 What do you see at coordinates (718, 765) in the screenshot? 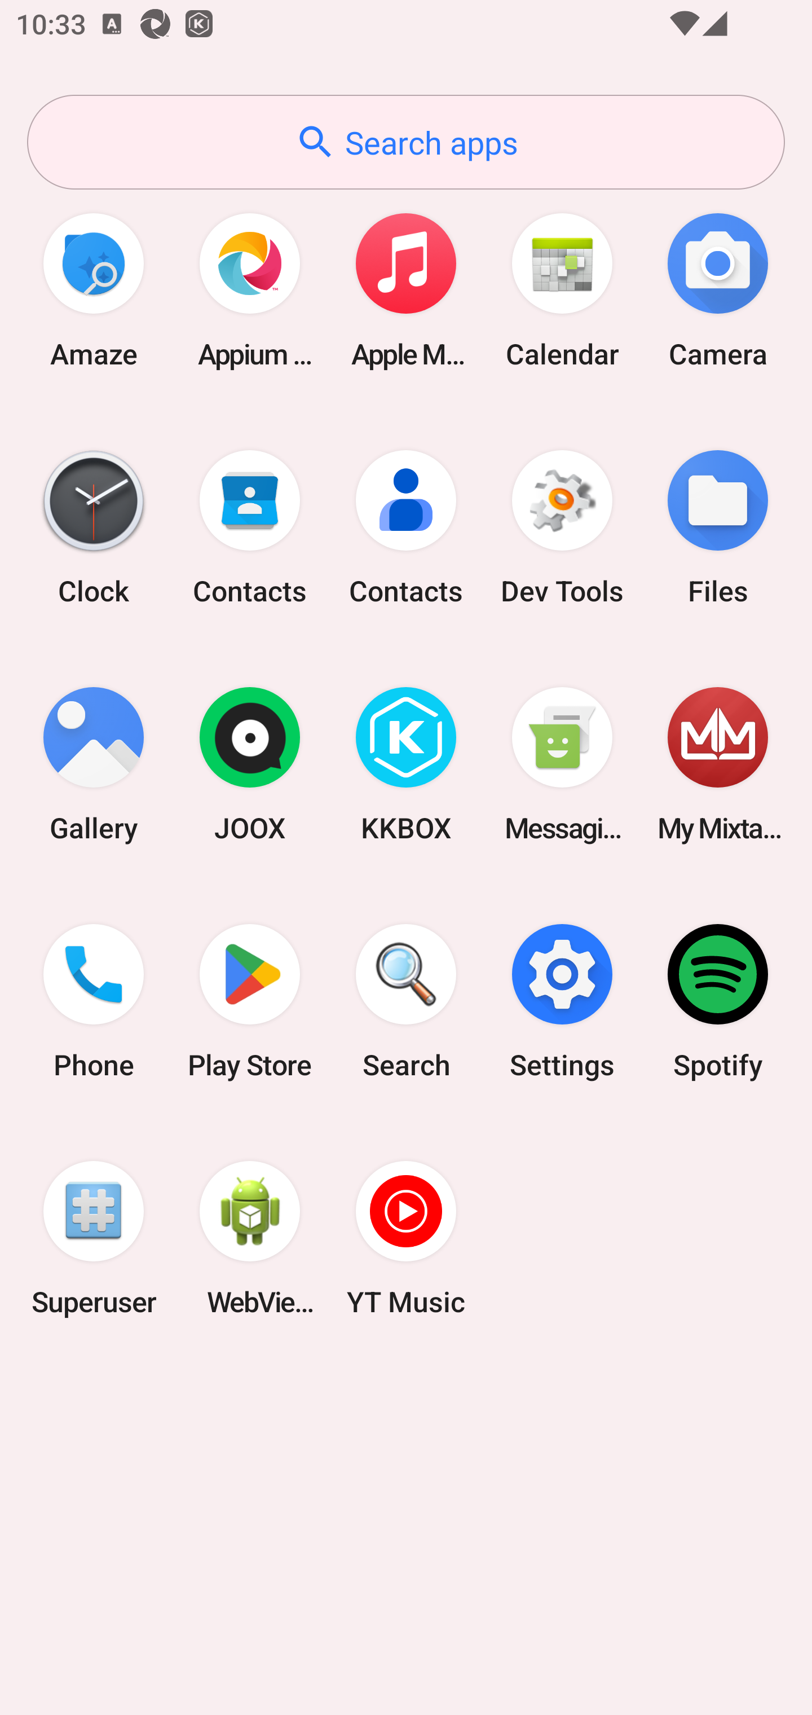
I see `My Mixtapez` at bounding box center [718, 765].